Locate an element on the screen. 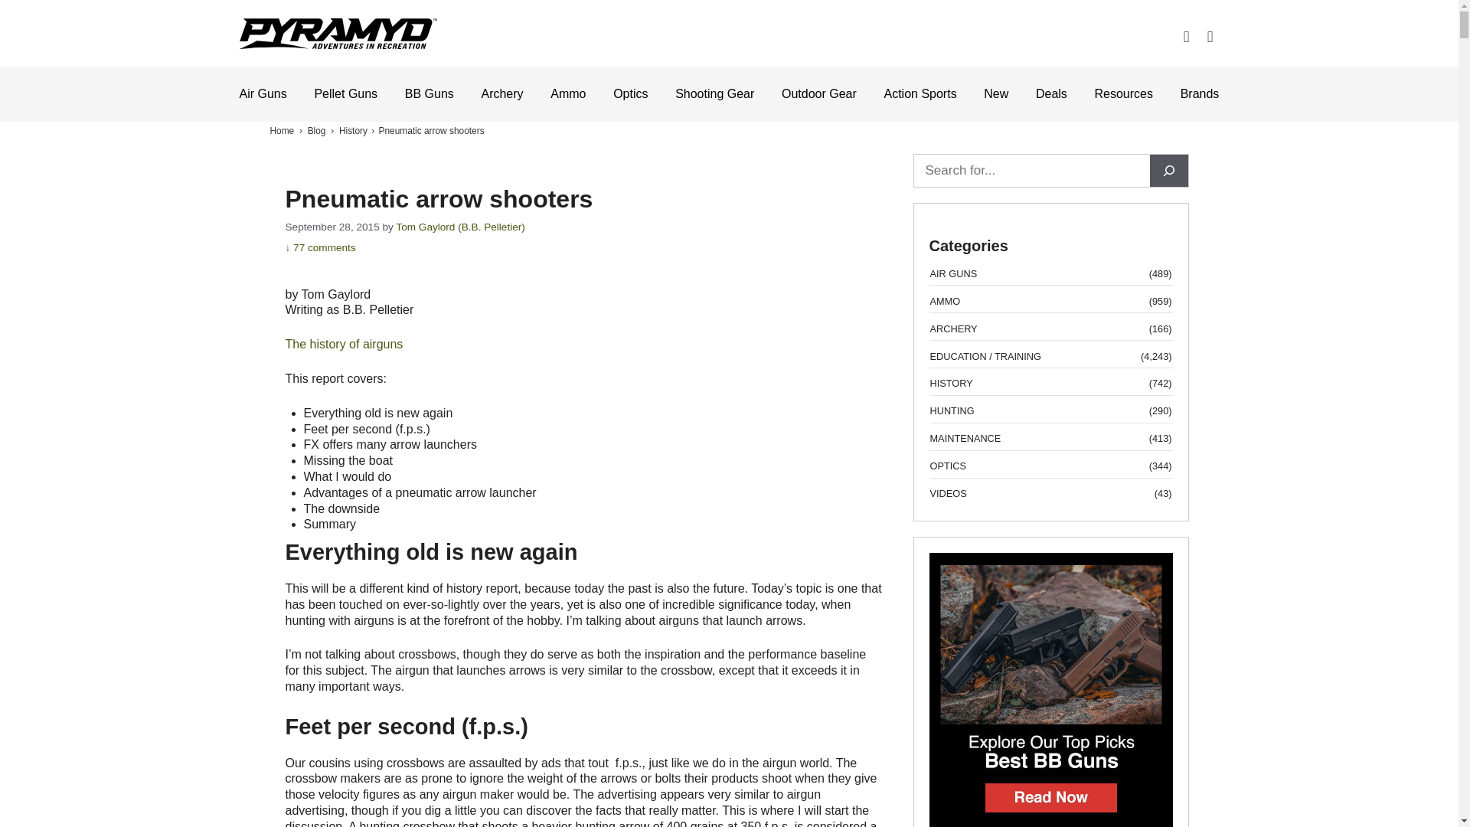  Air Guns is located at coordinates (262, 93).